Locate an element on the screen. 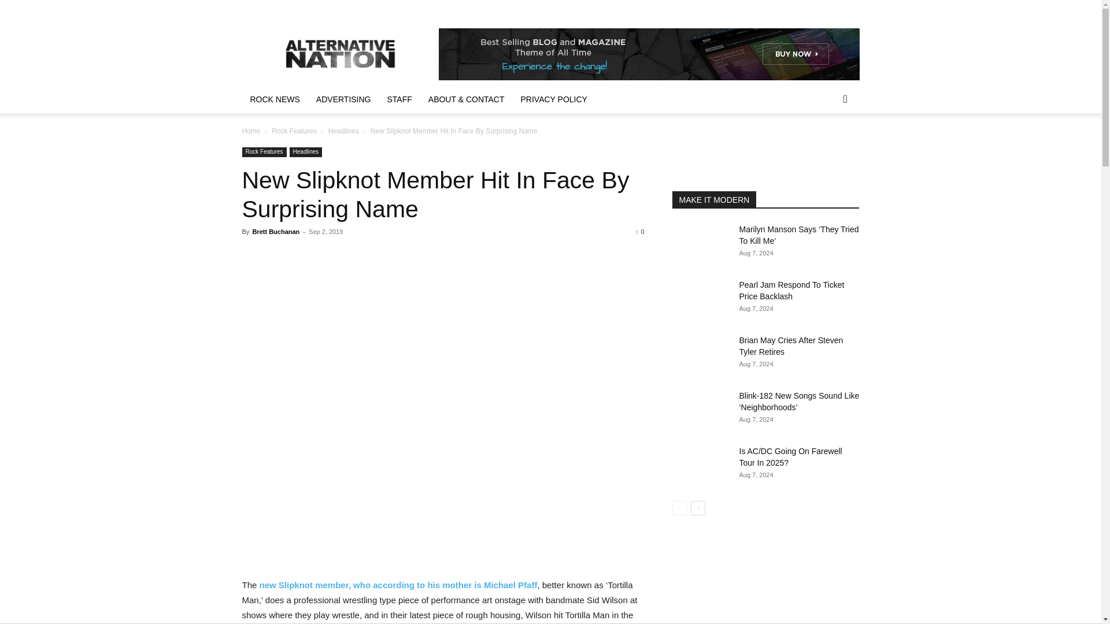  STAFF is located at coordinates (400, 99).